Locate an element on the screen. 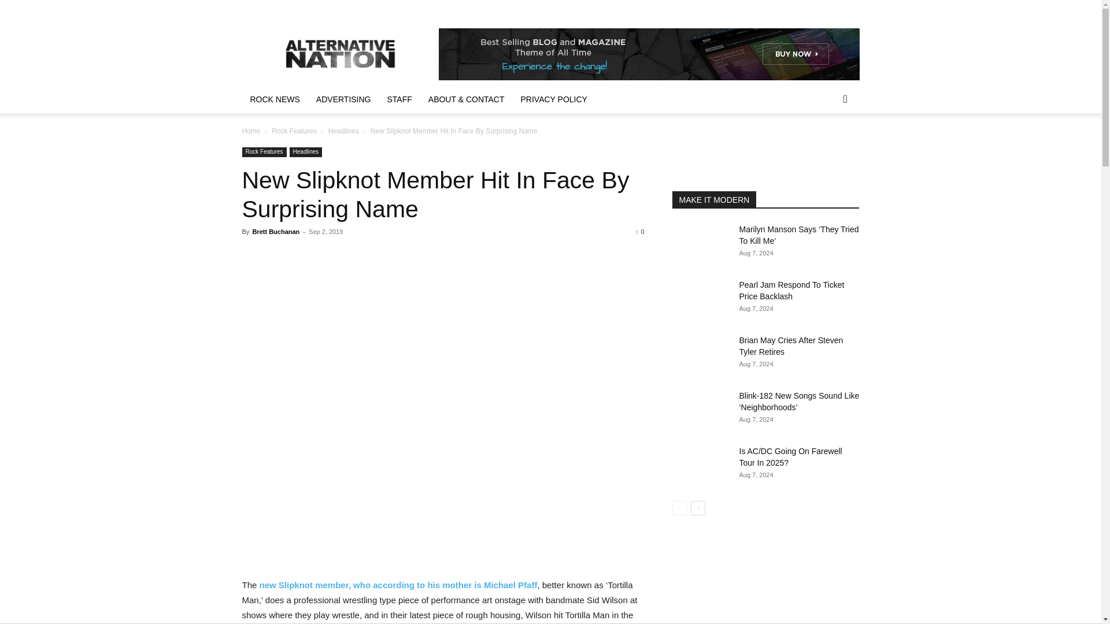  STAFF is located at coordinates (400, 99).